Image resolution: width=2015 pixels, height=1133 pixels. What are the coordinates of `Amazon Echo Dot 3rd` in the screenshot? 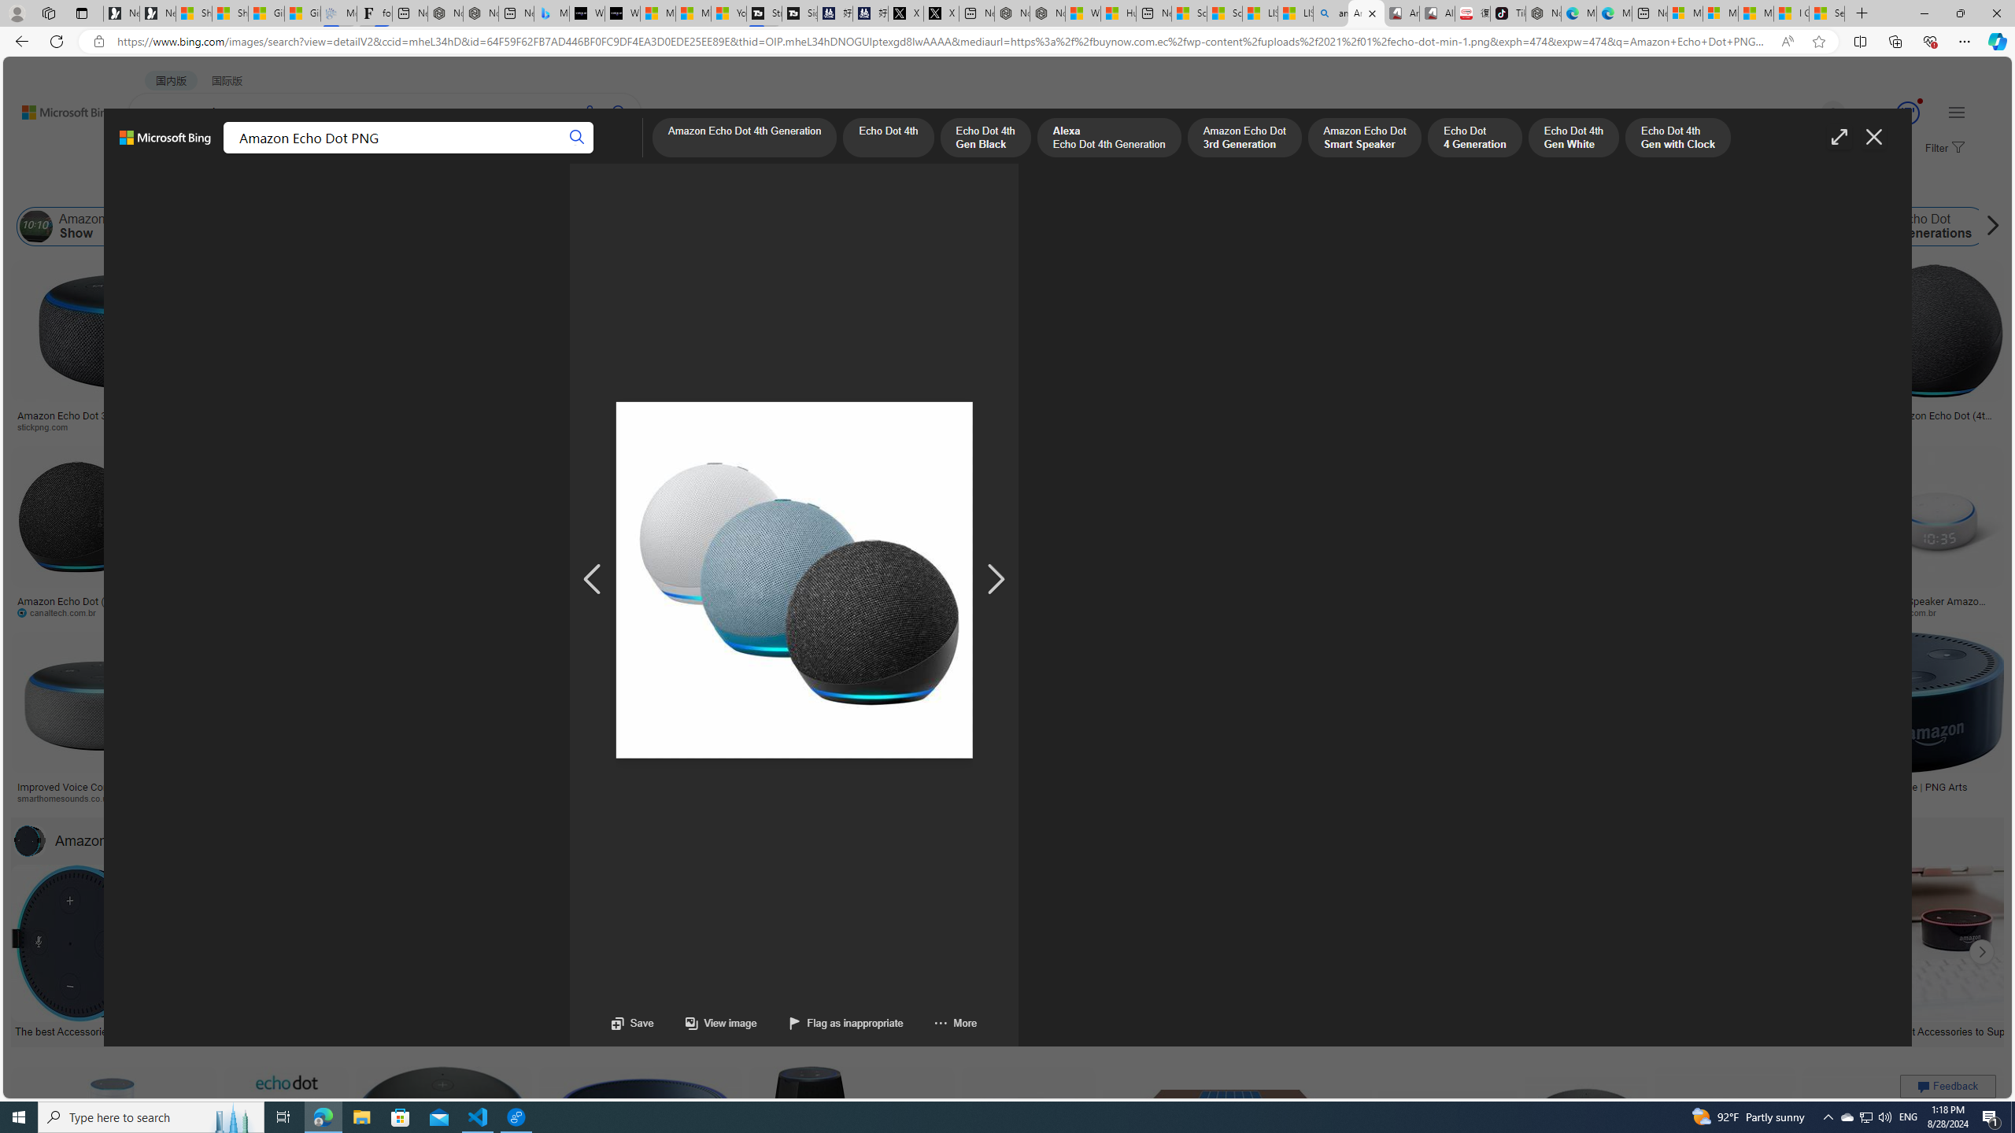 It's located at (513, 227).